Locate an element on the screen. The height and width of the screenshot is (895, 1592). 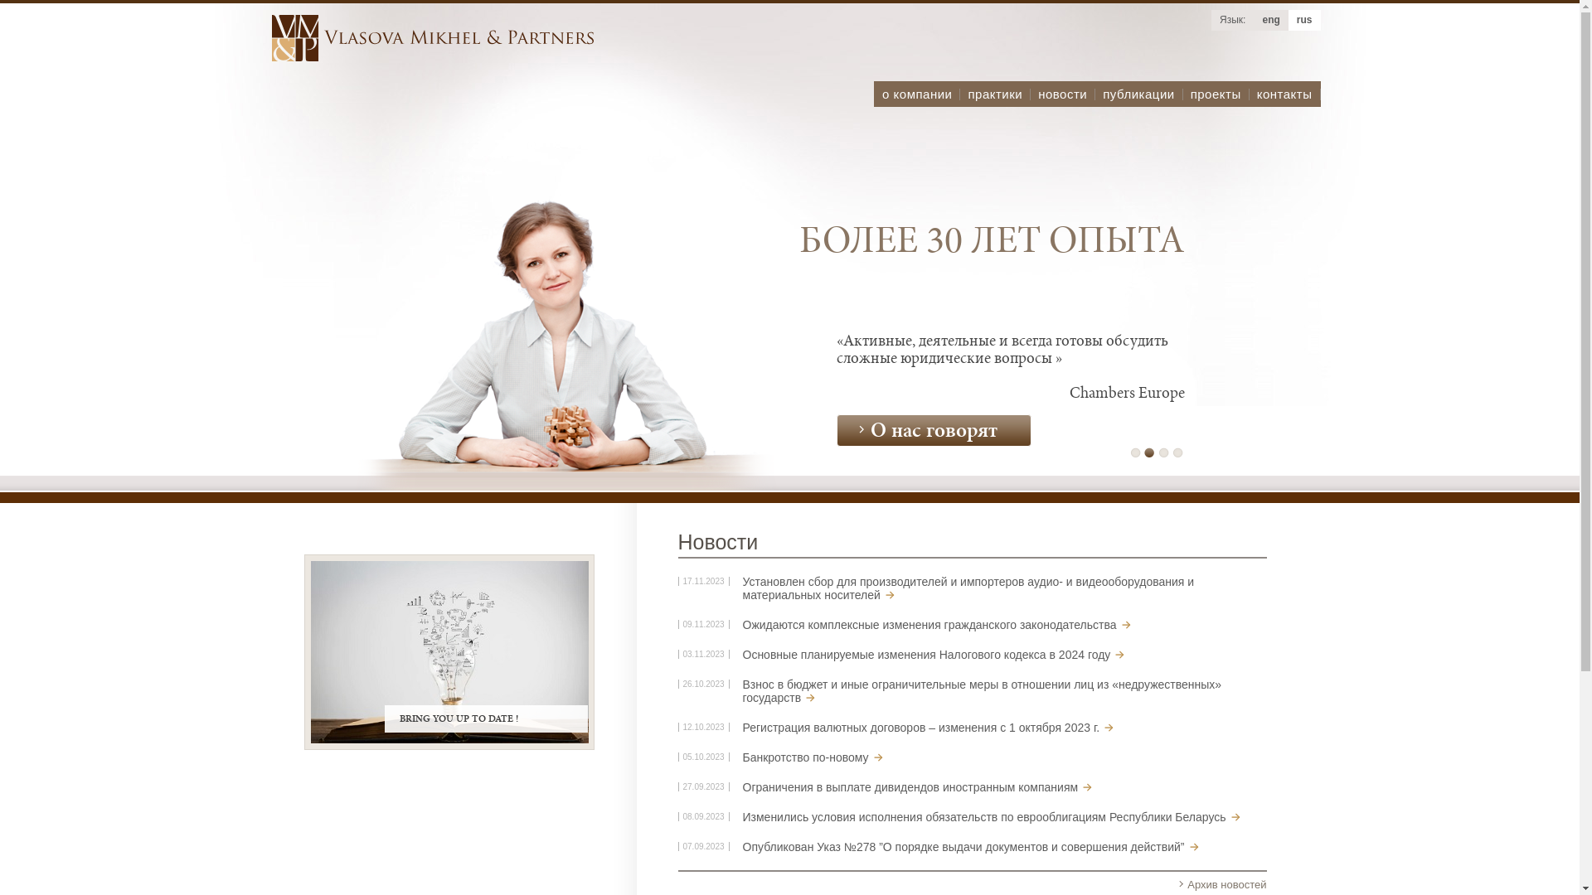
1 is located at coordinates (1136, 452).